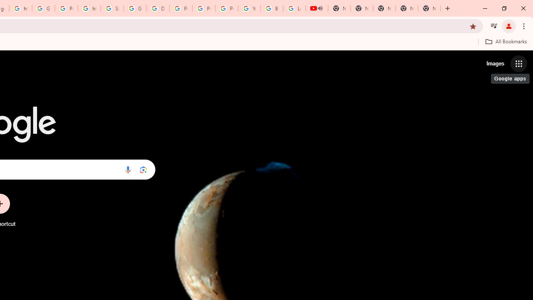  What do you see at coordinates (20, 8) in the screenshot?
I see `https://scholar.google.com/` at bounding box center [20, 8].